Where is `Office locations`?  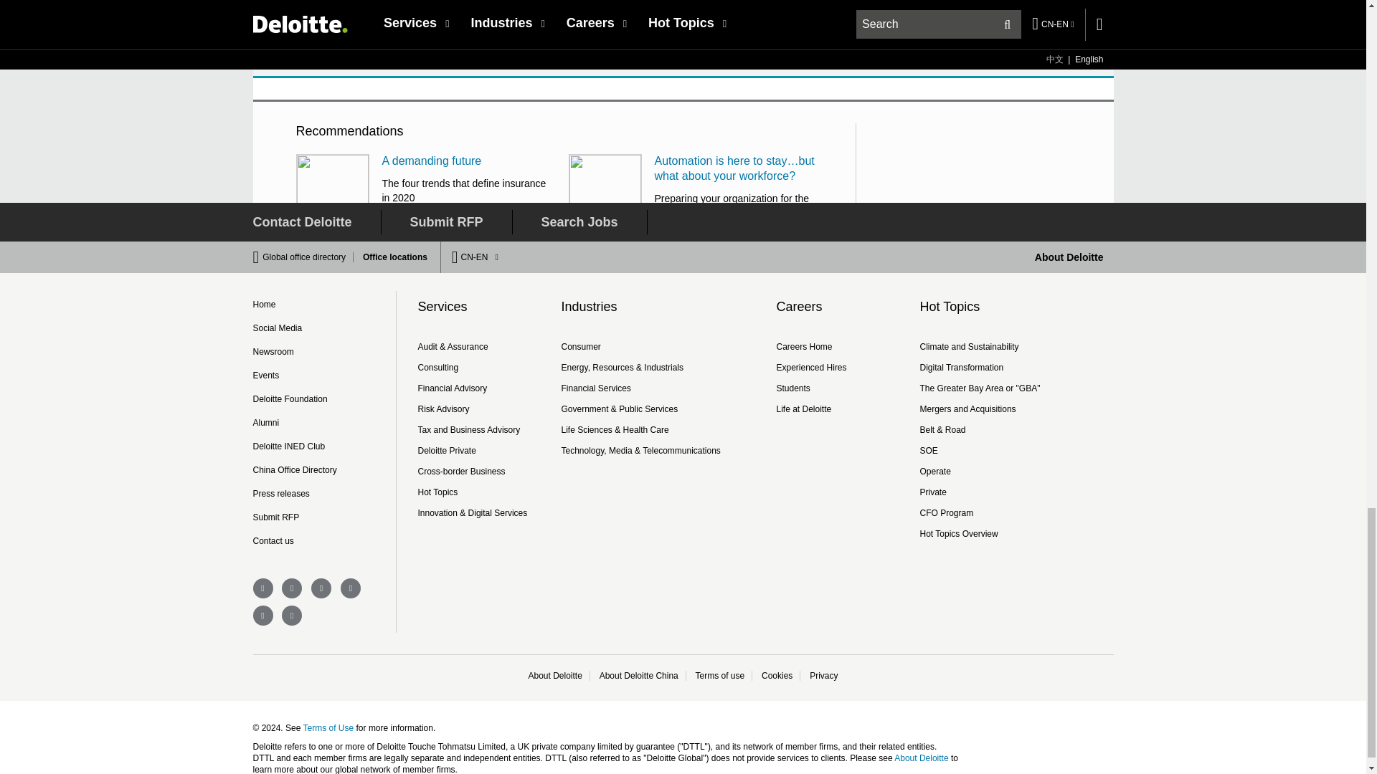 Office locations is located at coordinates (391, 257).